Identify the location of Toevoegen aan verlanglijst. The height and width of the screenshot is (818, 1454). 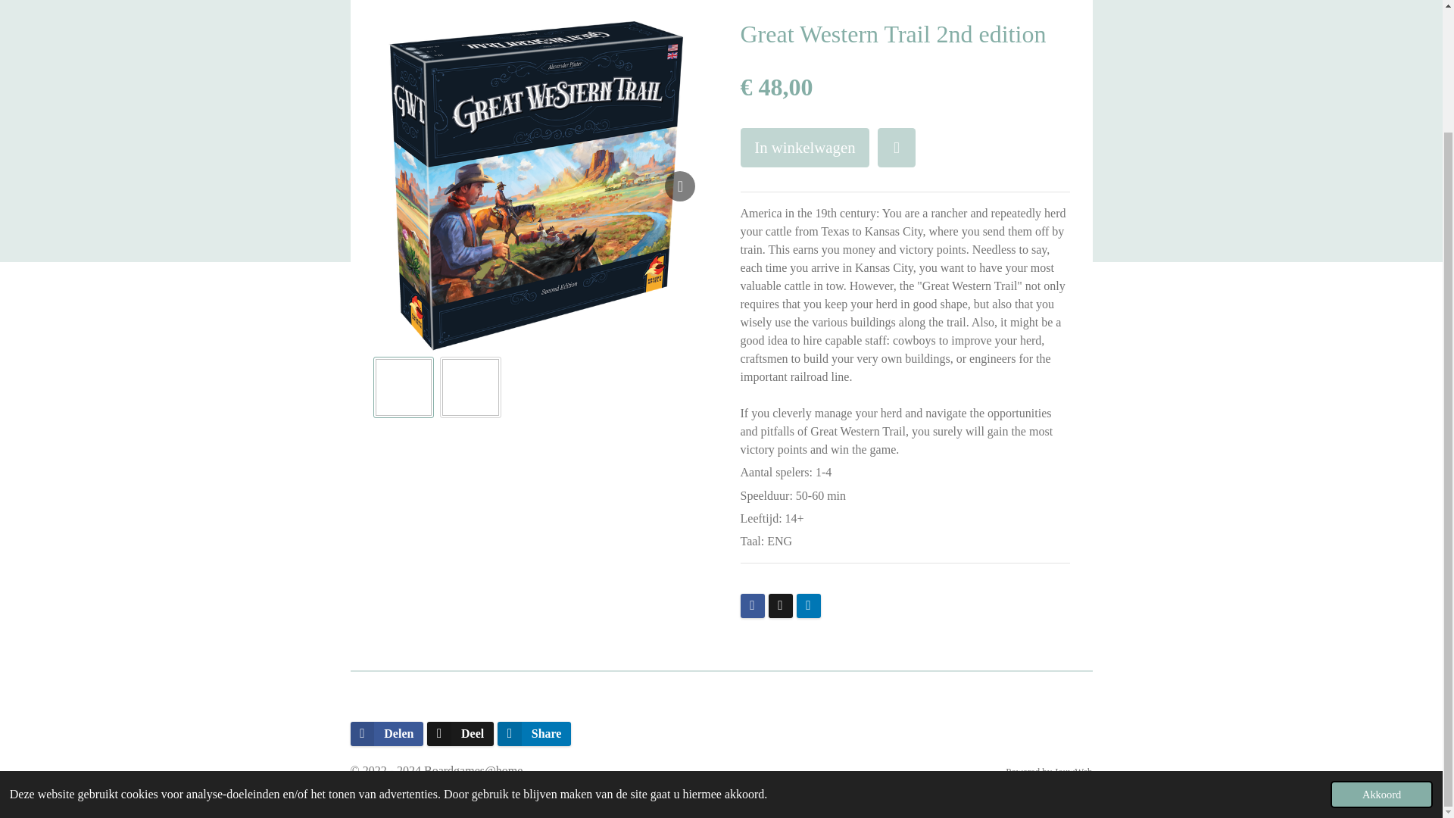
(897, 147).